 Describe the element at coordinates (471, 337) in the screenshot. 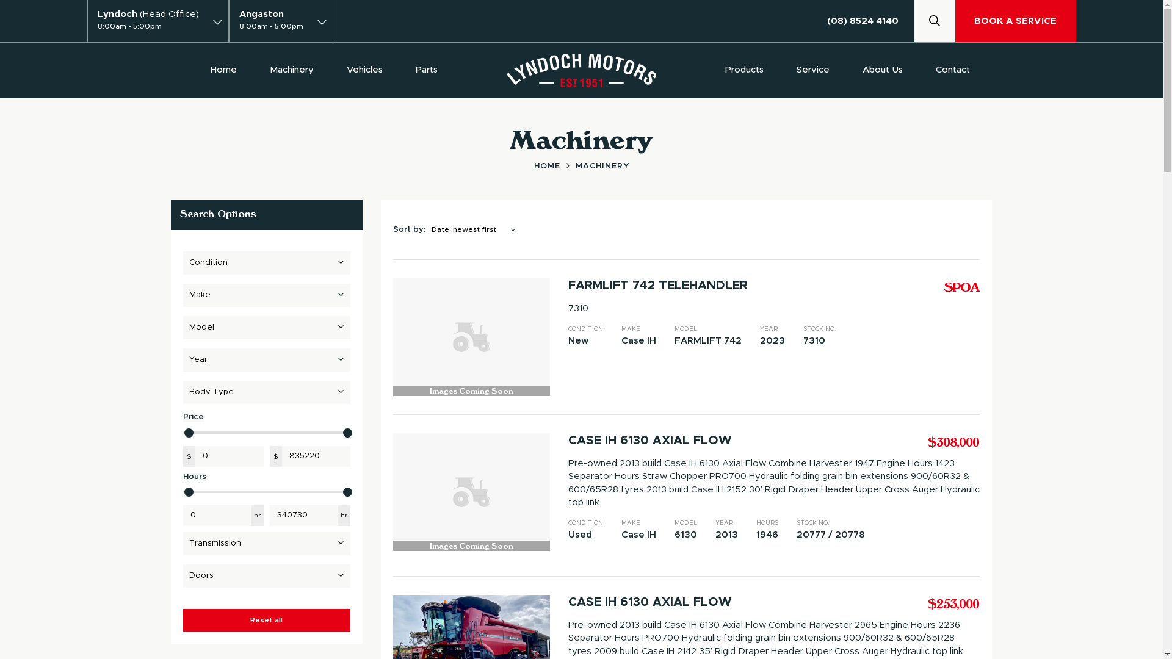

I see `Images Coming Soon` at that location.